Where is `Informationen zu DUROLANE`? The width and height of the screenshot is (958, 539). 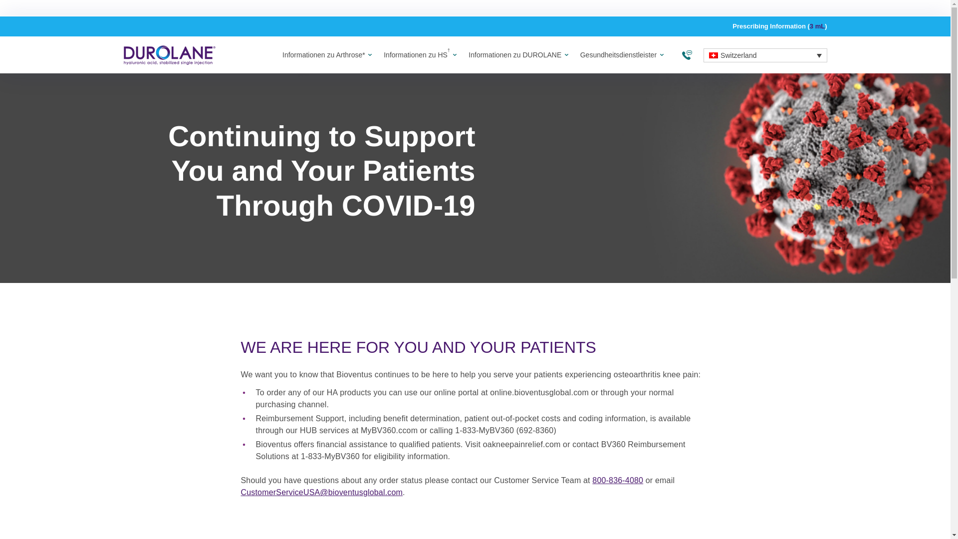 Informationen zu DUROLANE is located at coordinates (515, 55).